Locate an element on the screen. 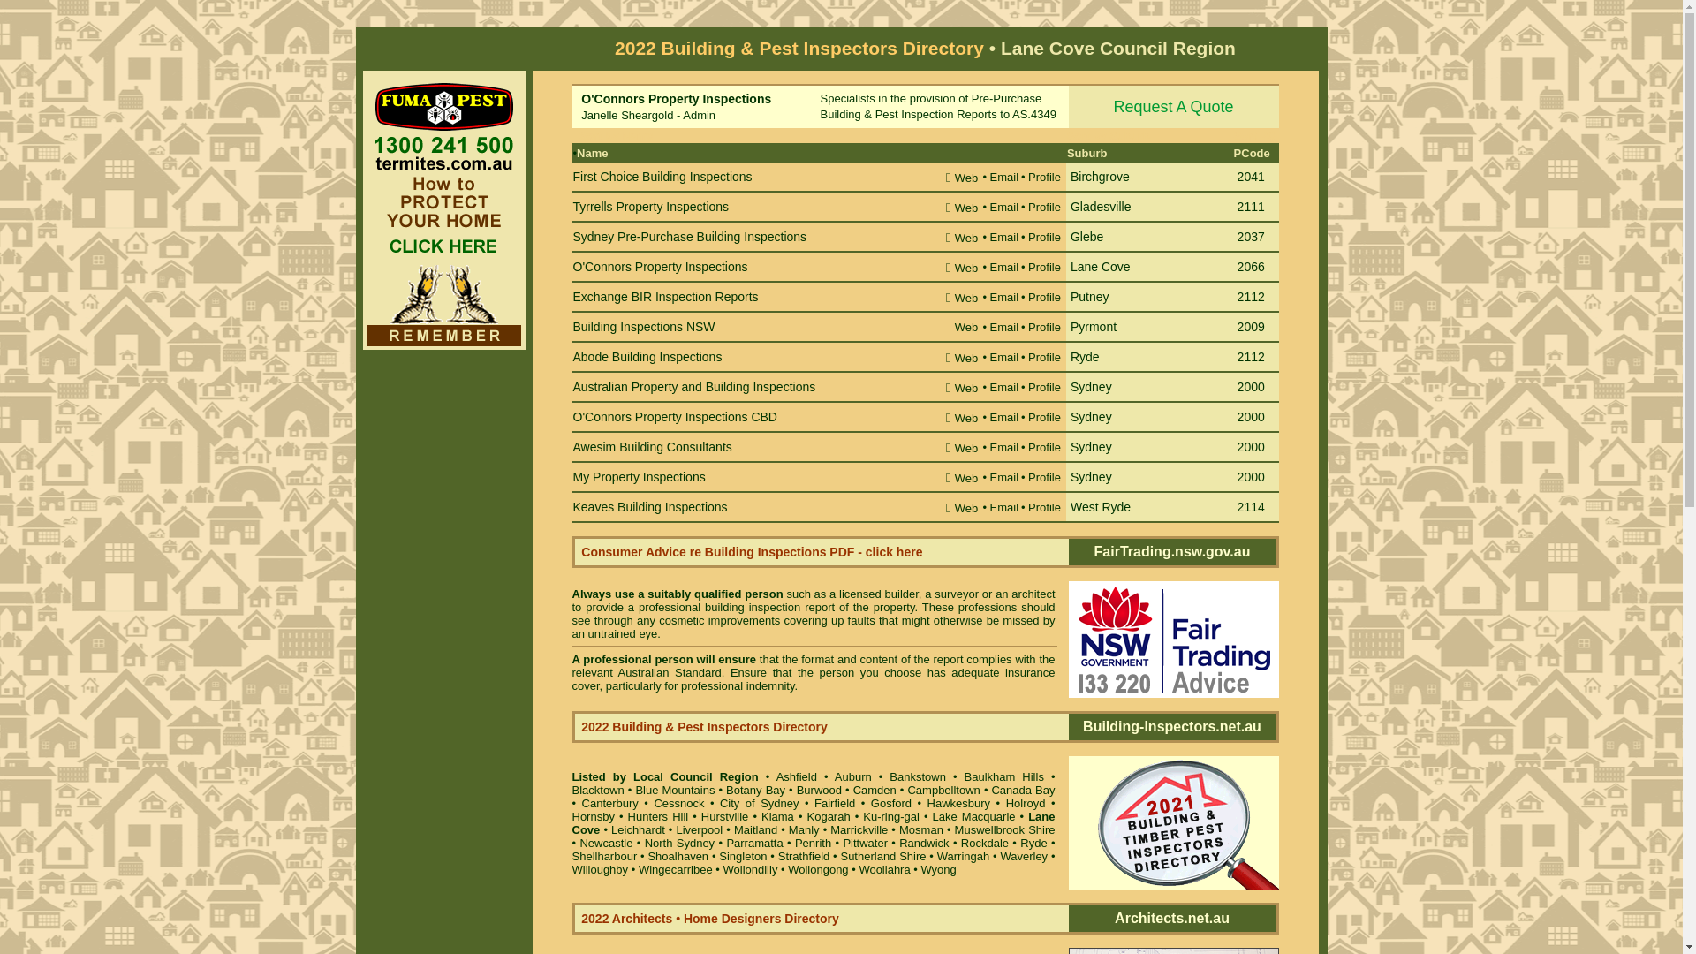 The height and width of the screenshot is (954, 1696). Sort by Suburb is located at coordinates (1109, 136).